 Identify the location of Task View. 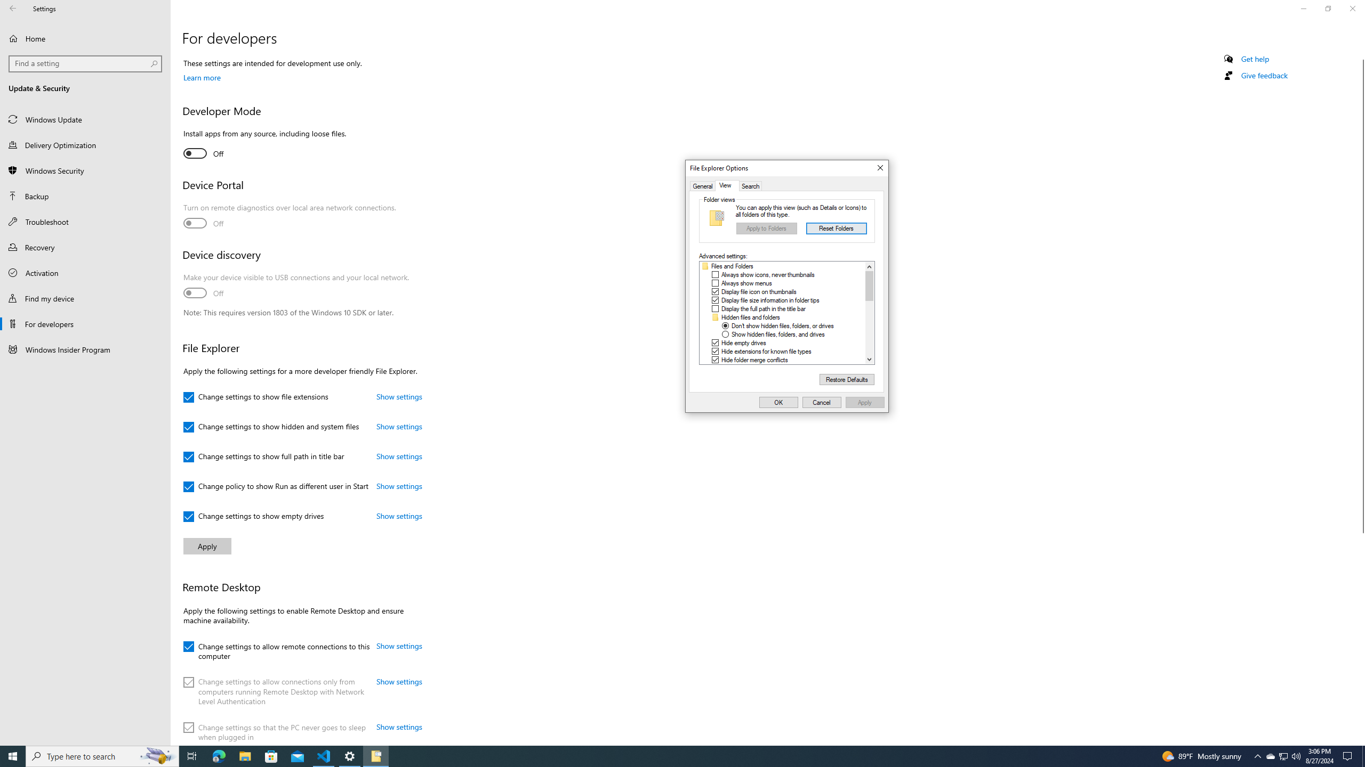
(324, 756).